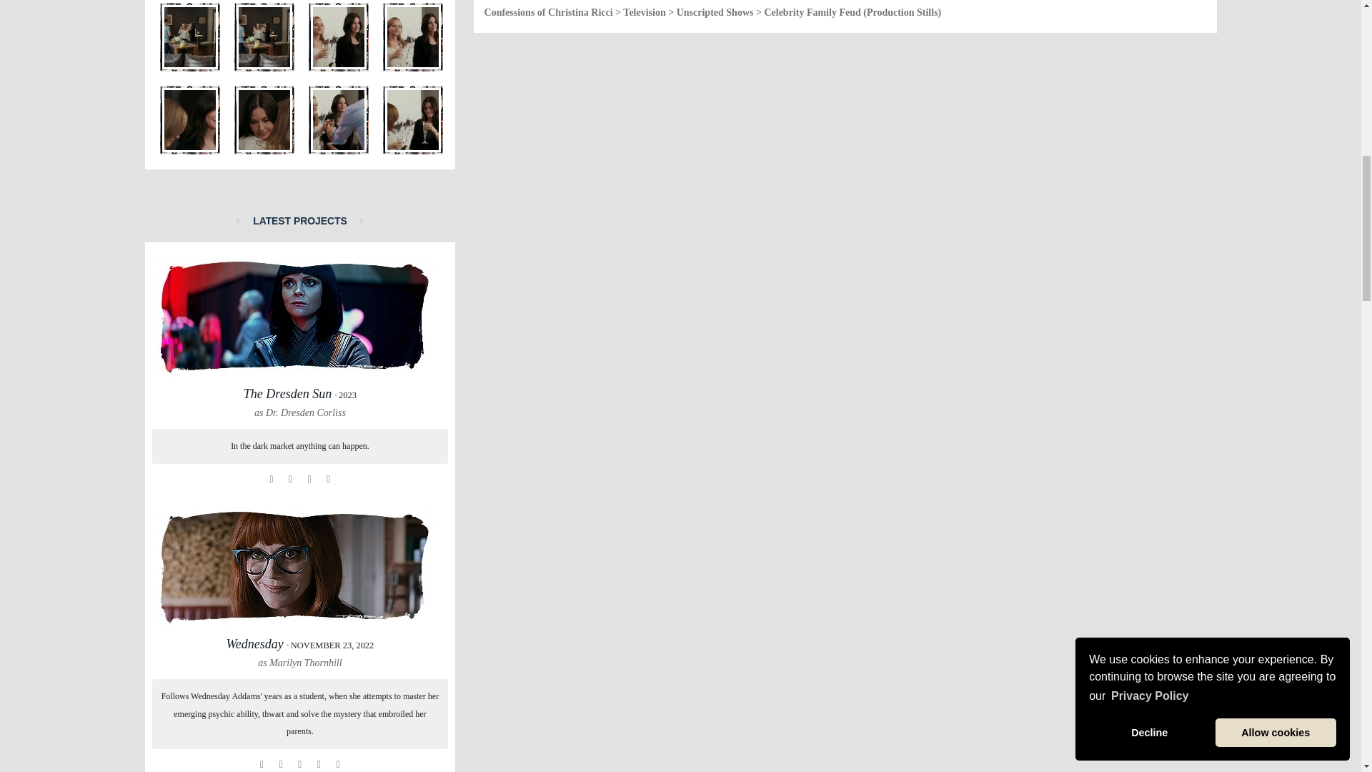 This screenshot has height=772, width=1372. Describe the element at coordinates (190, 120) in the screenshot. I see `0470.jpg` at that location.